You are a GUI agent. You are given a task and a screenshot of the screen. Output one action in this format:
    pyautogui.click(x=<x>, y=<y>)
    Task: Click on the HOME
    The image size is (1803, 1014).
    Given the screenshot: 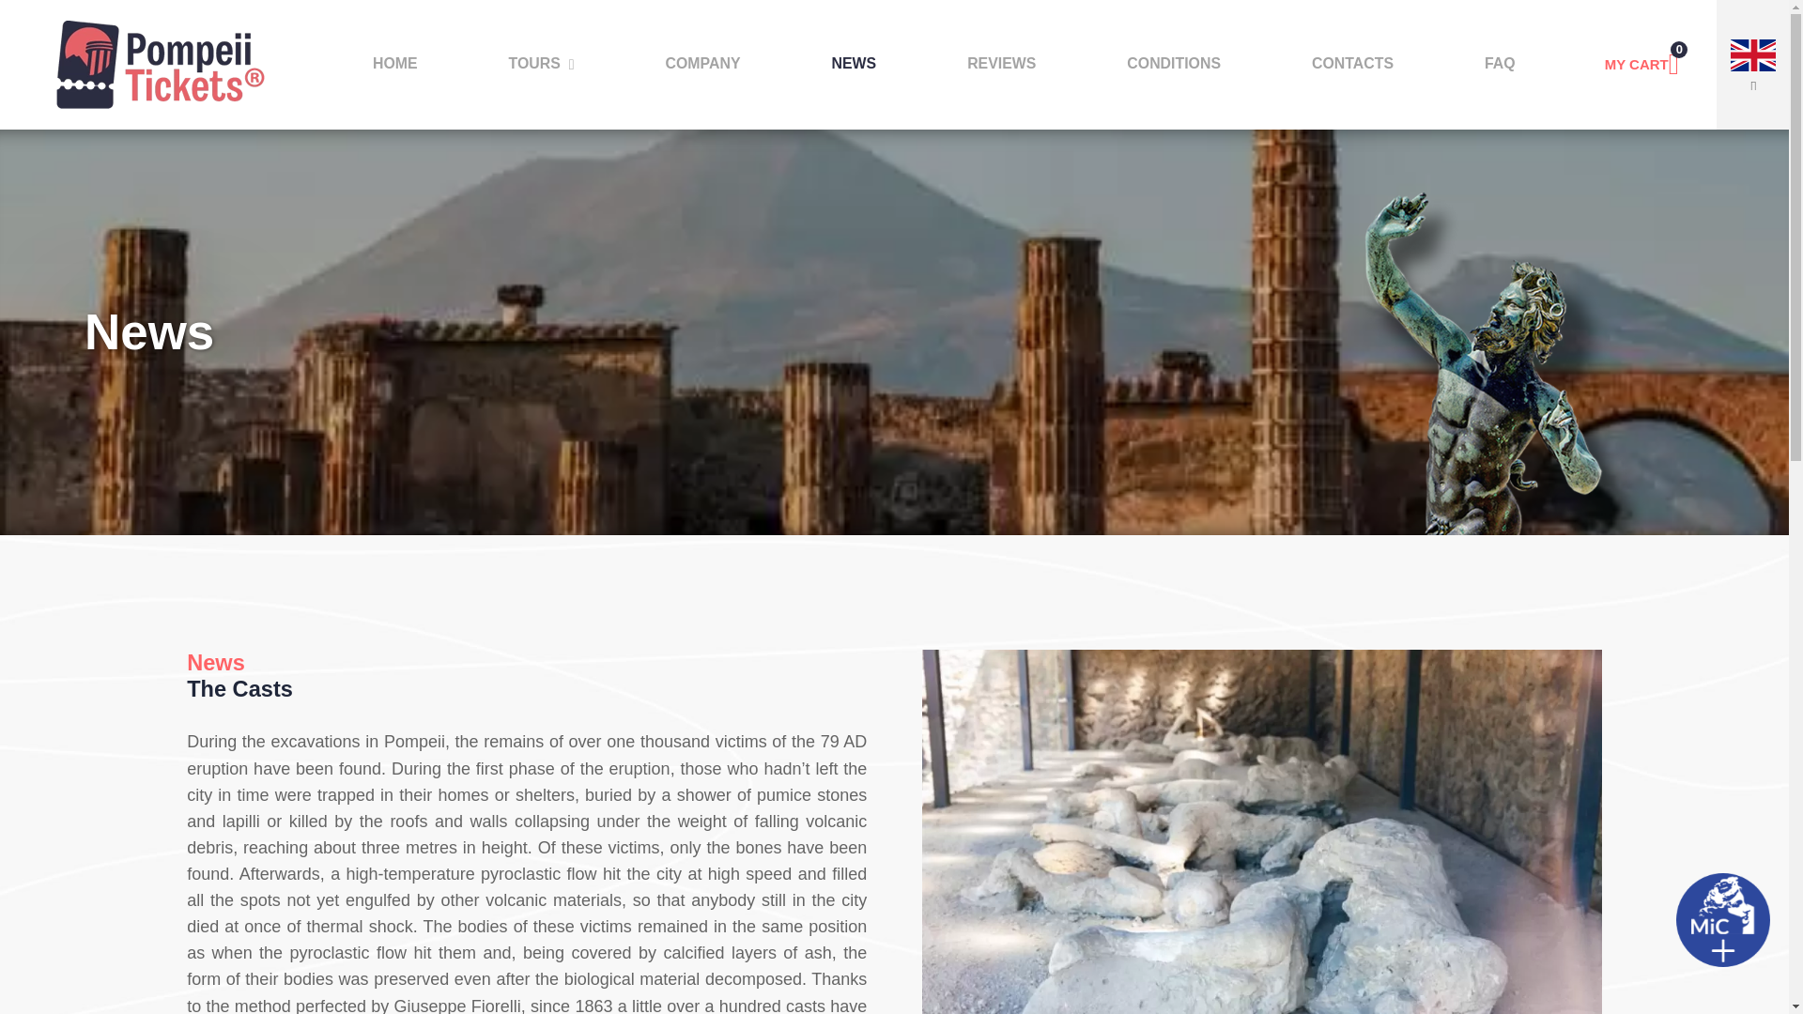 What is the action you would take?
    pyautogui.click(x=395, y=64)
    